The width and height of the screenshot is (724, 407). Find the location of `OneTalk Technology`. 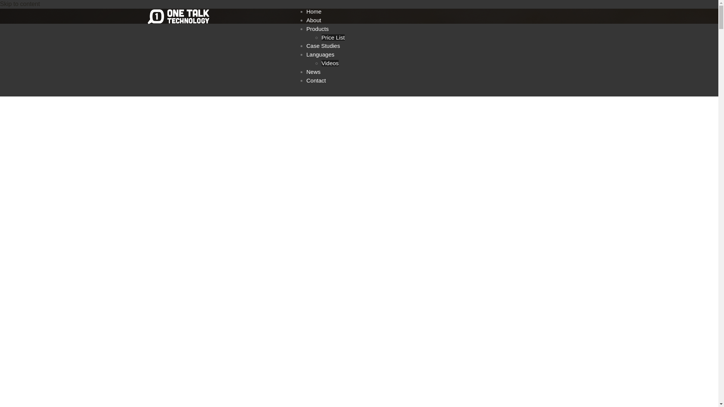

OneTalk Technology is located at coordinates (180, 17).